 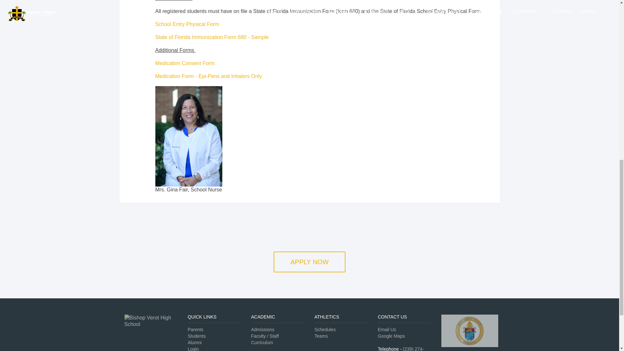 I want to click on Fair.JPG, so click(x=174, y=98).